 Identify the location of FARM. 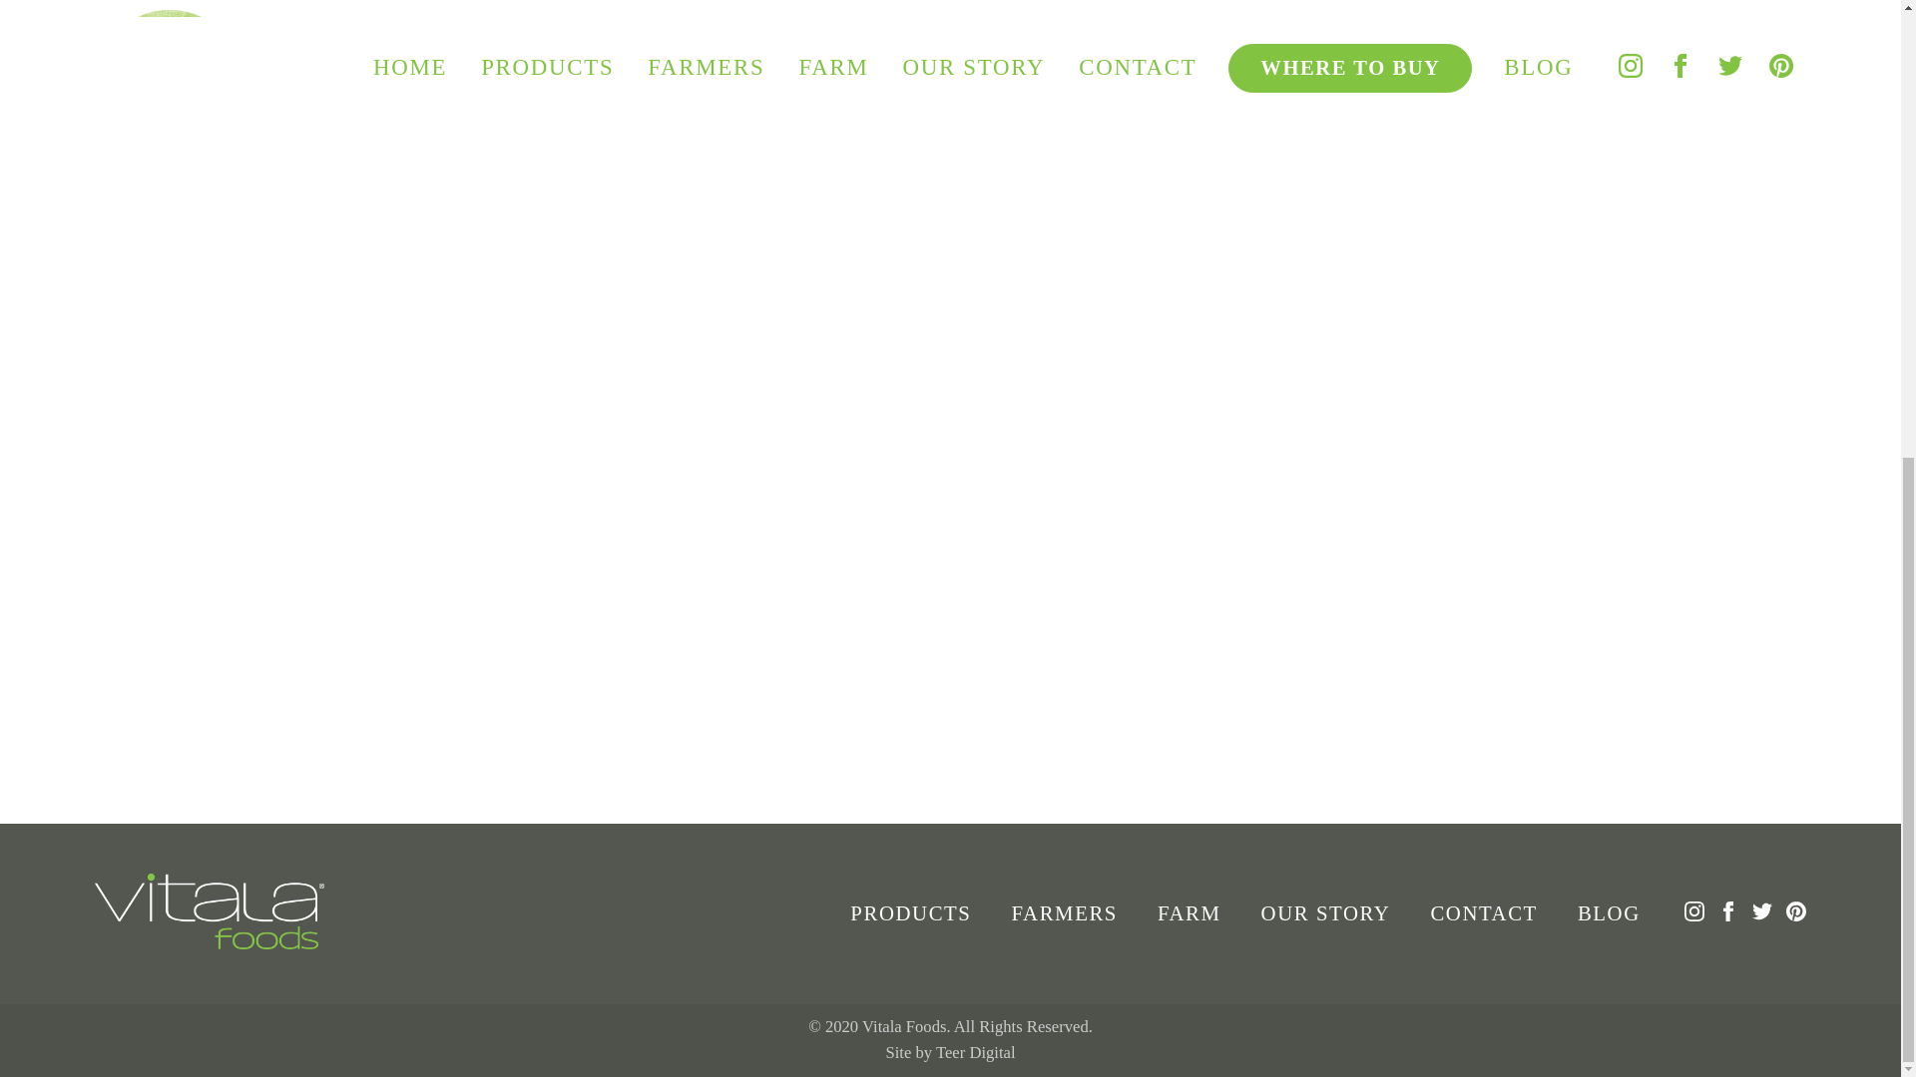
(1190, 911).